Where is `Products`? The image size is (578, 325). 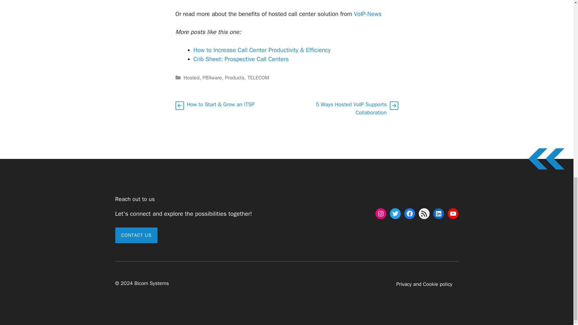 Products is located at coordinates (235, 78).